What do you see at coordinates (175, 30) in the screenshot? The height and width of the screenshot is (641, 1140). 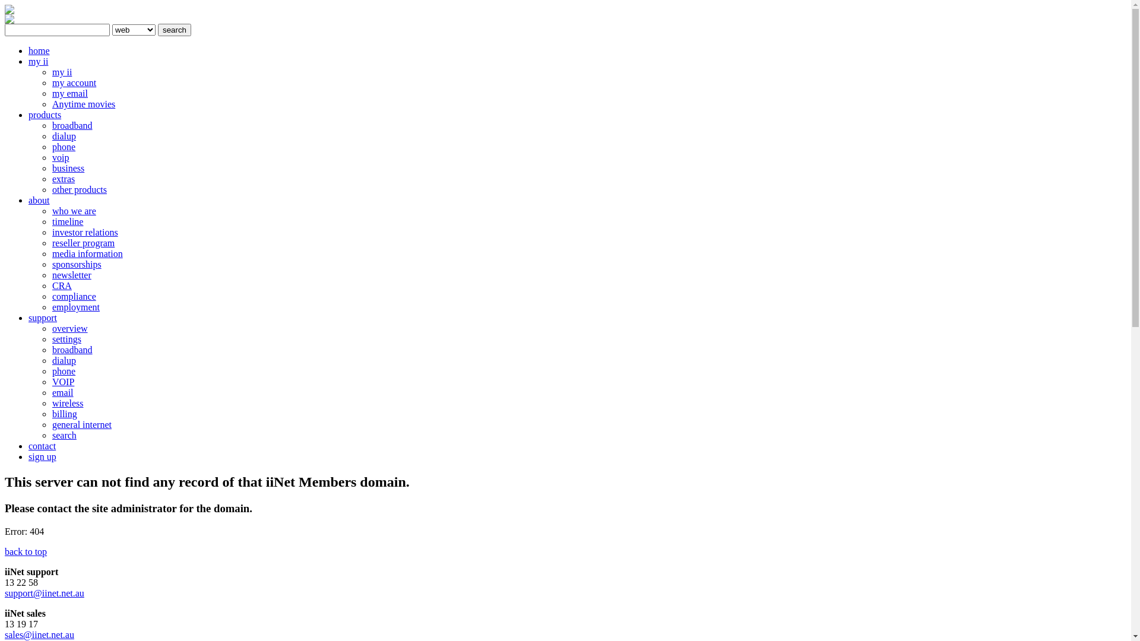 I see `search` at bounding box center [175, 30].